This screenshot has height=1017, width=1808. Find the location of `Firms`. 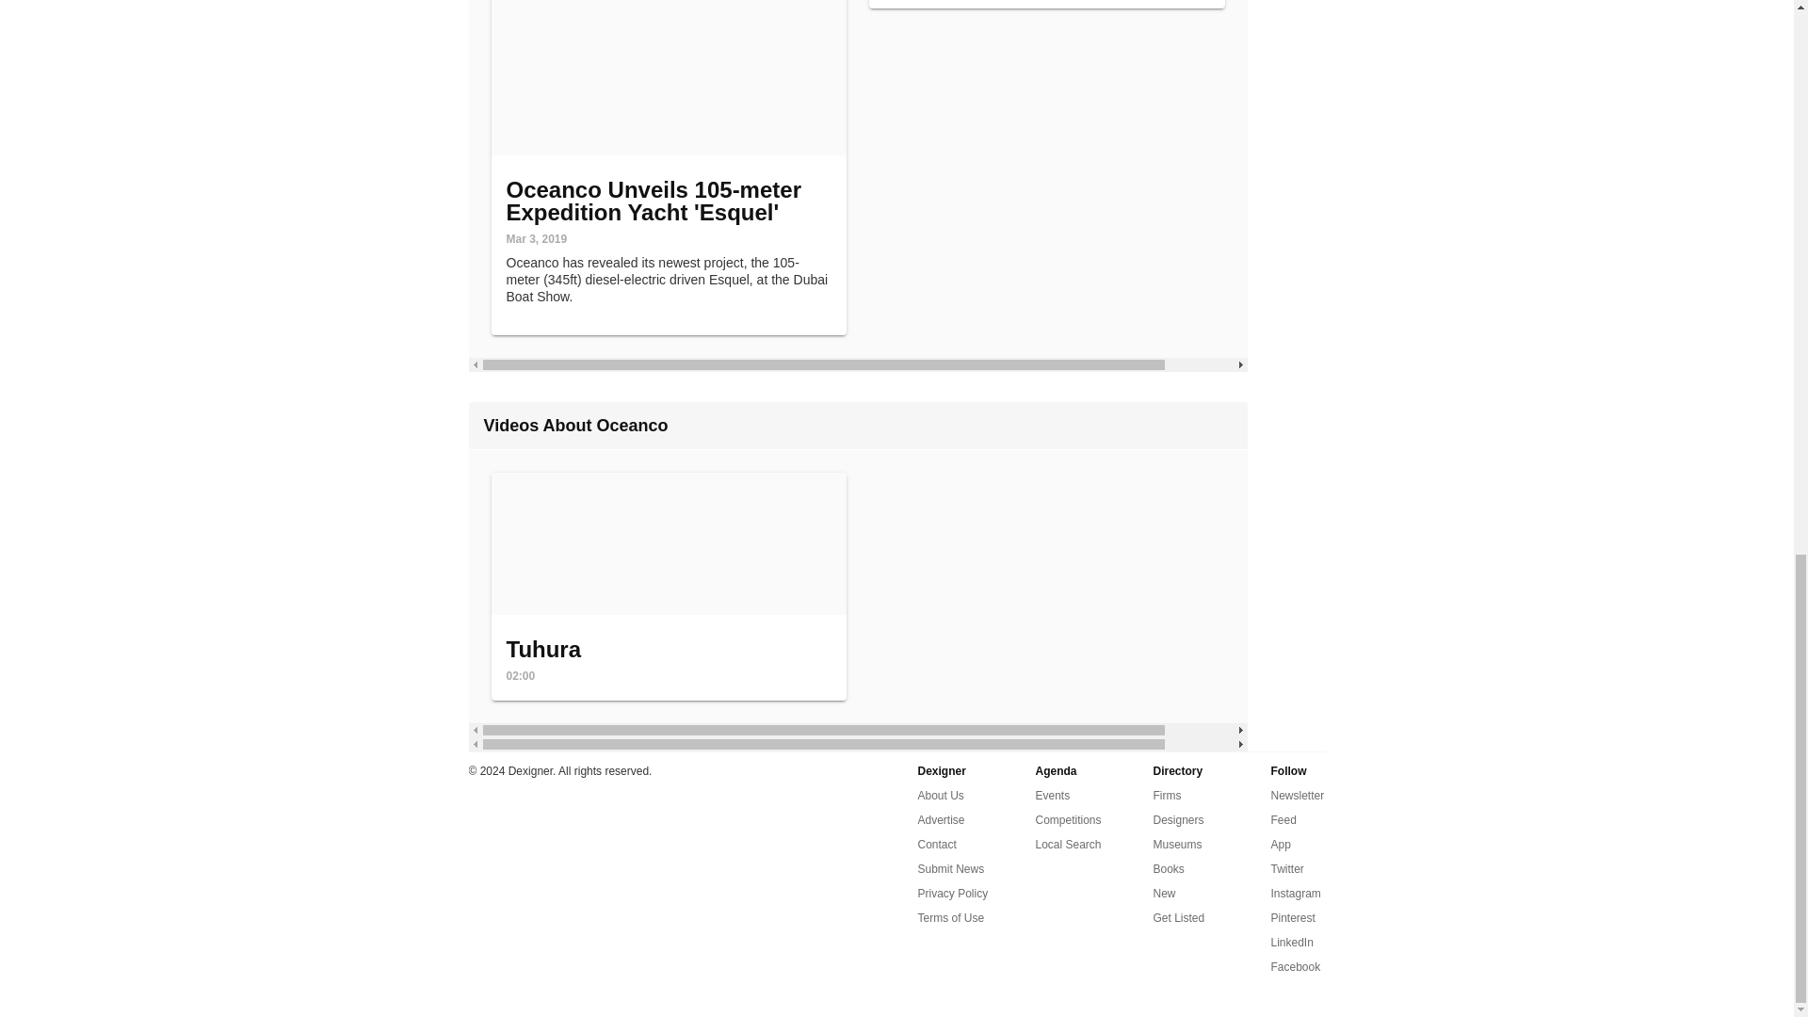

Firms is located at coordinates (1166, 795).